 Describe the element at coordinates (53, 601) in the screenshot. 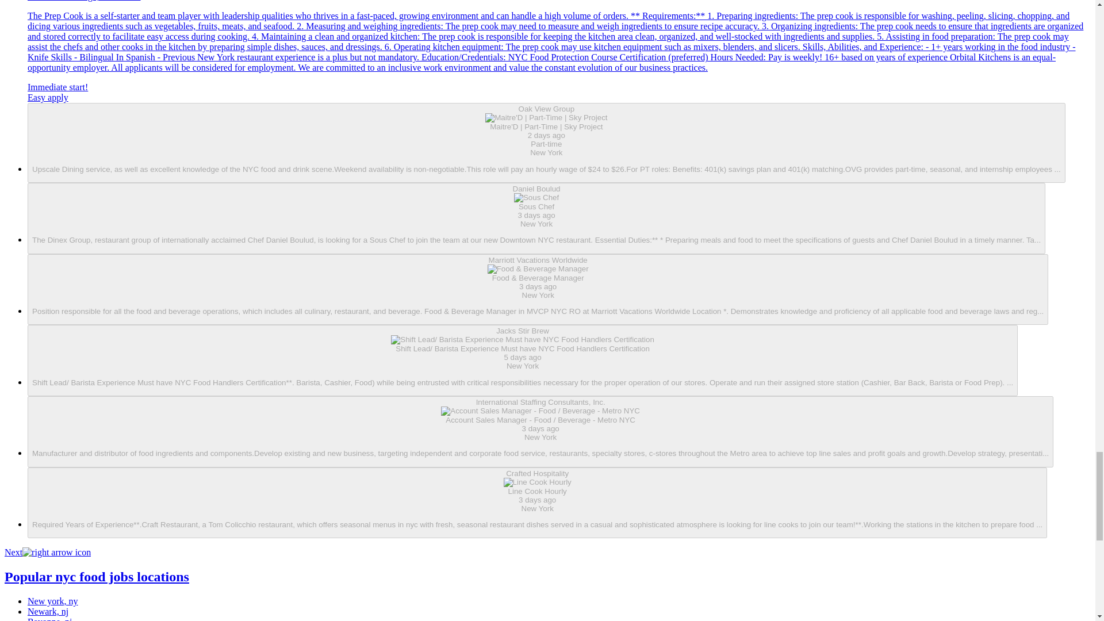

I see `New york, ny` at that location.